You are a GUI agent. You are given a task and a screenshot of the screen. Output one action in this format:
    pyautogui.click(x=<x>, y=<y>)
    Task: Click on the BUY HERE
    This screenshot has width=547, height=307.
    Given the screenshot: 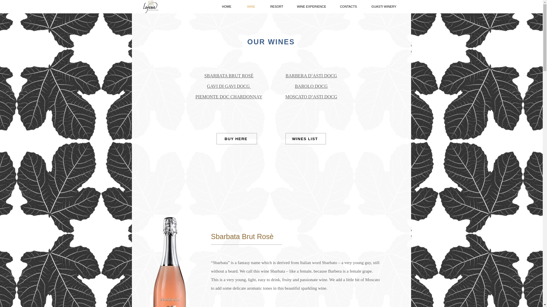 What is the action you would take?
    pyautogui.click(x=237, y=138)
    